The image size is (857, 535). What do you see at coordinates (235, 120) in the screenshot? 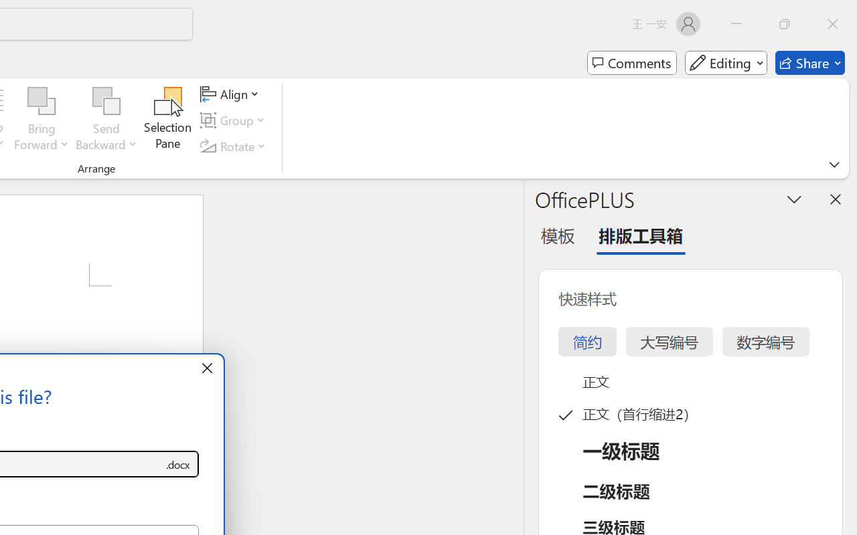
I see `Group` at bounding box center [235, 120].